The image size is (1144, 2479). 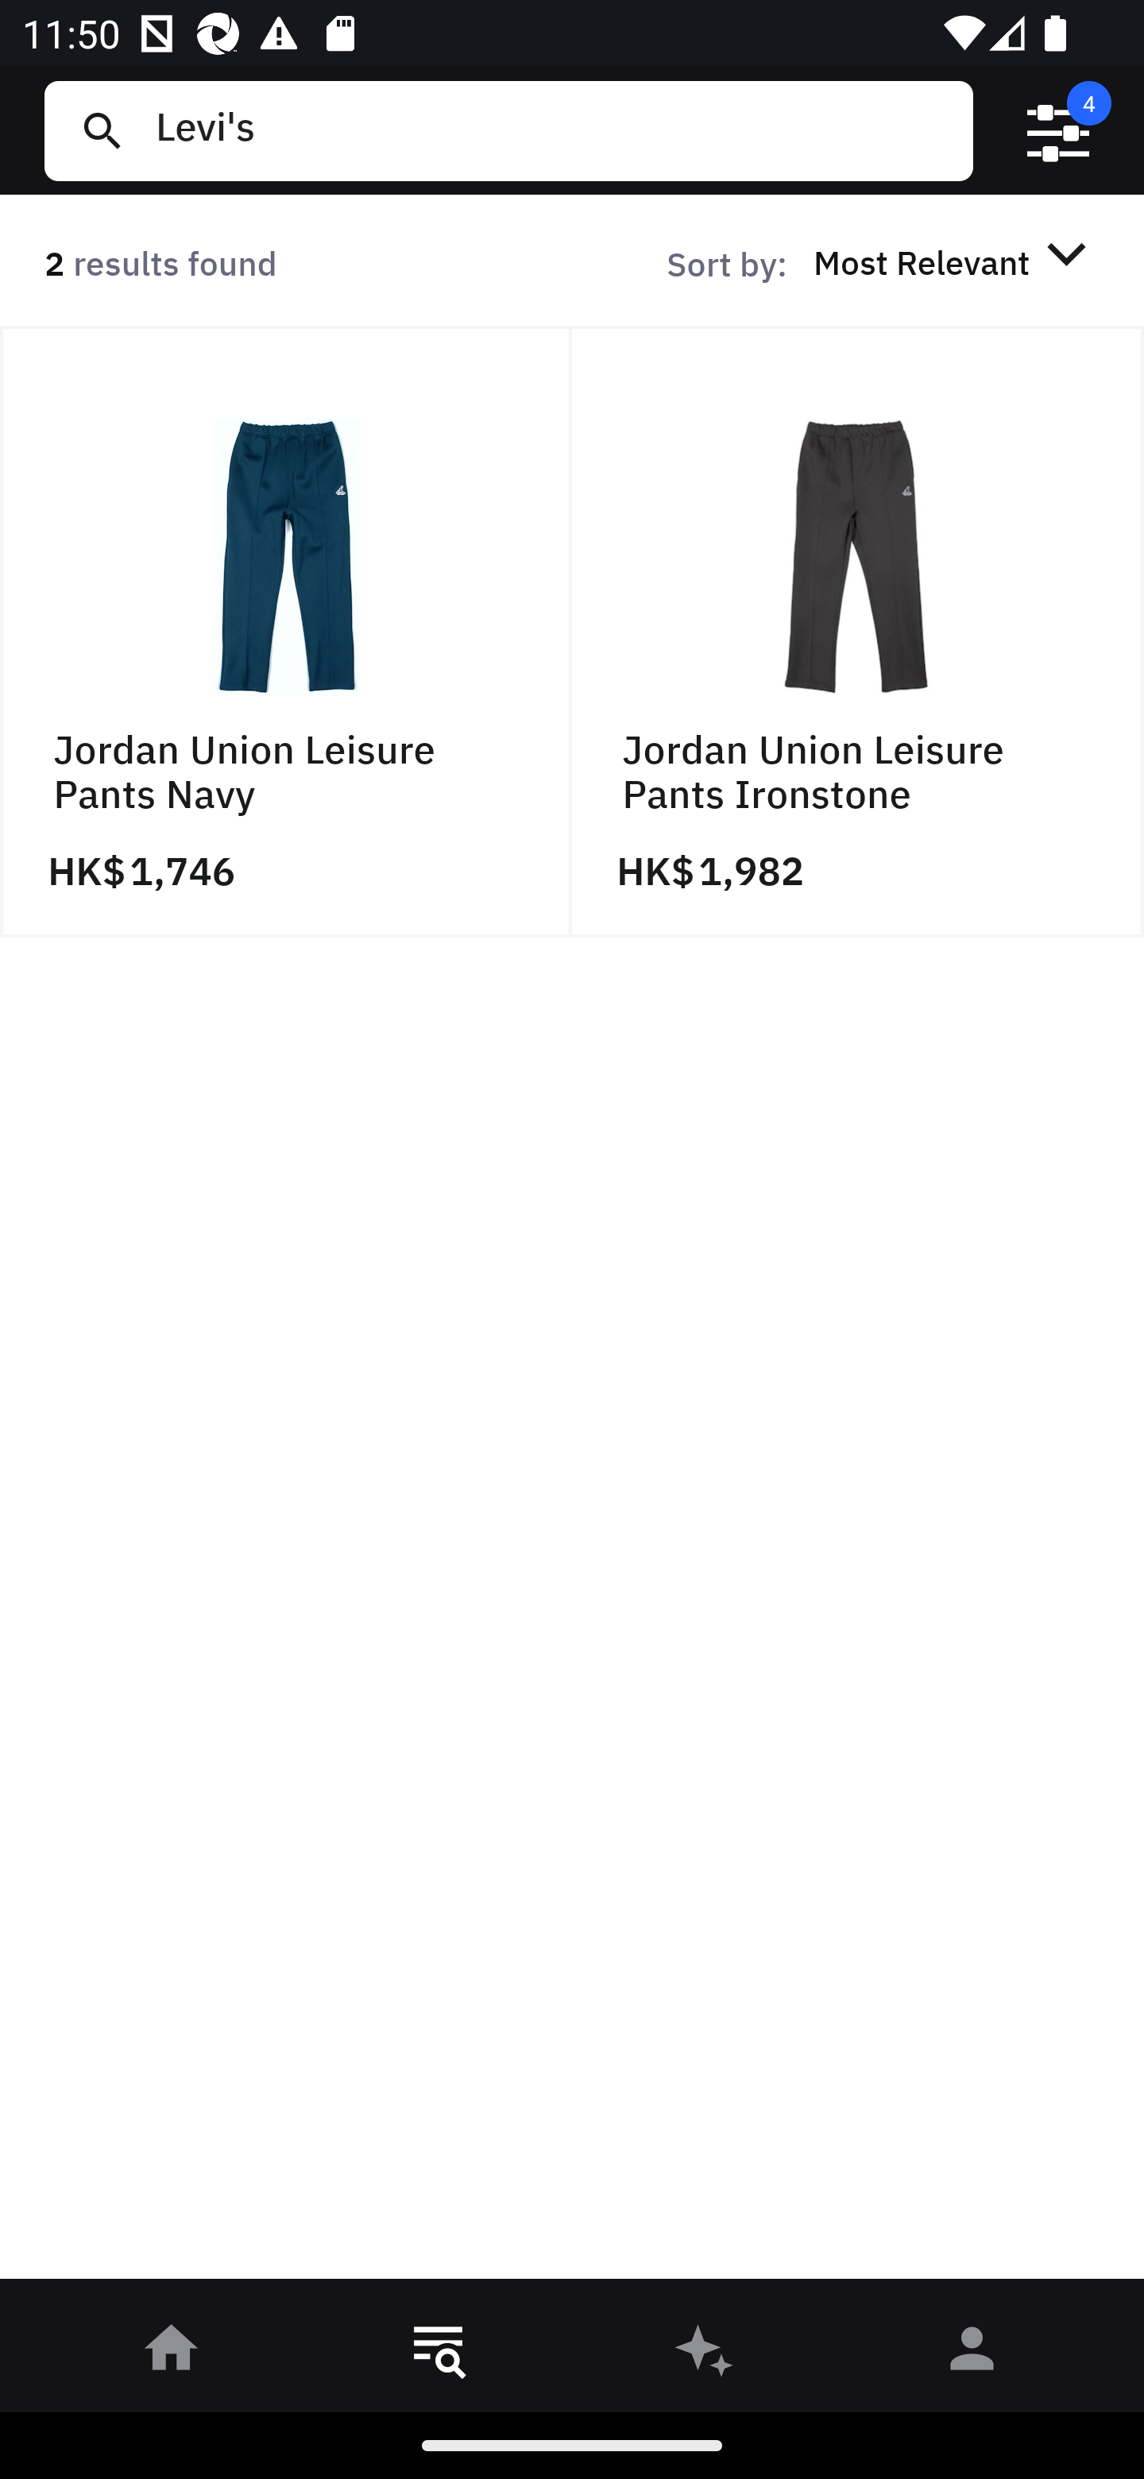 What do you see at coordinates (172, 2353) in the screenshot?
I see `󰋜` at bounding box center [172, 2353].